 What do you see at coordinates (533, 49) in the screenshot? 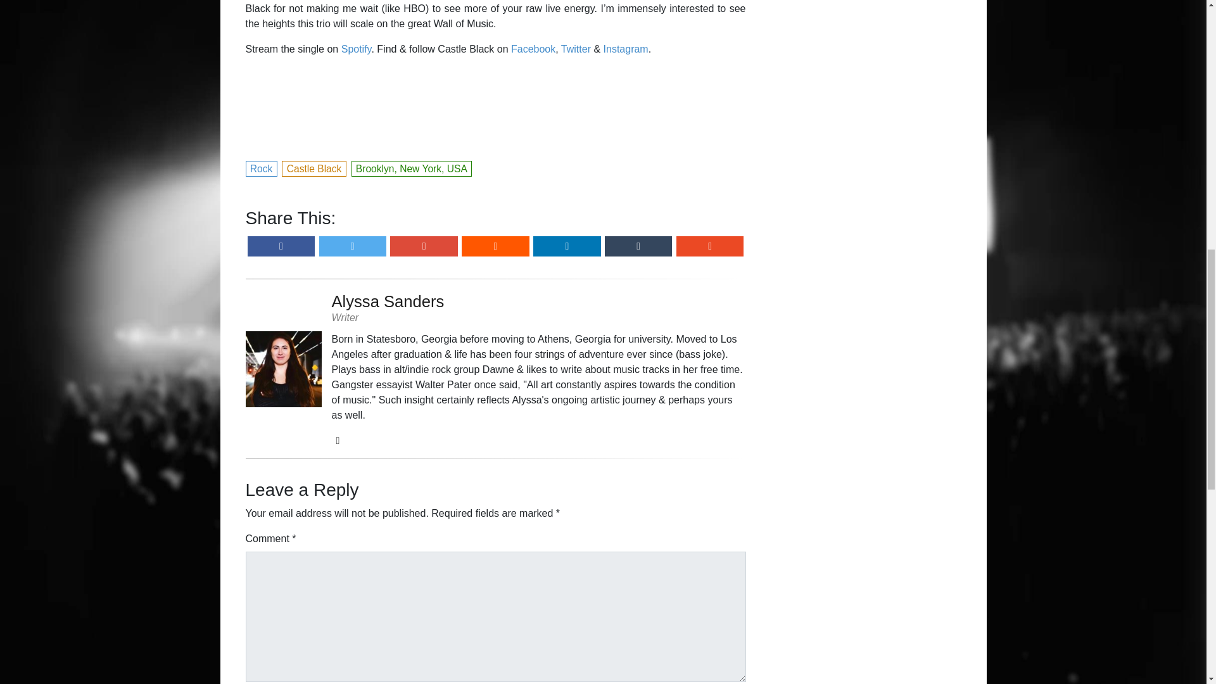
I see `Facebook` at bounding box center [533, 49].